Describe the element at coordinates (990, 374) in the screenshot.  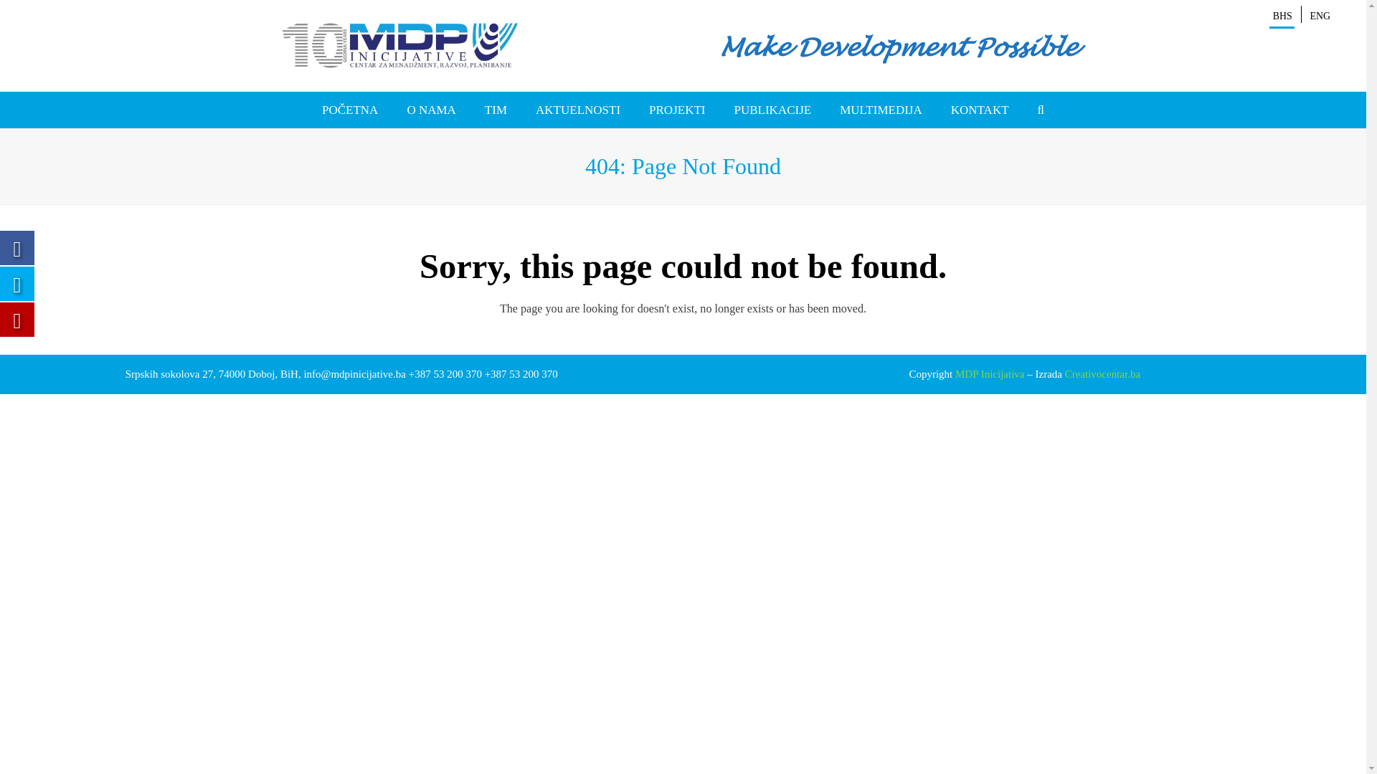
I see `MDP Inicijativa` at that location.